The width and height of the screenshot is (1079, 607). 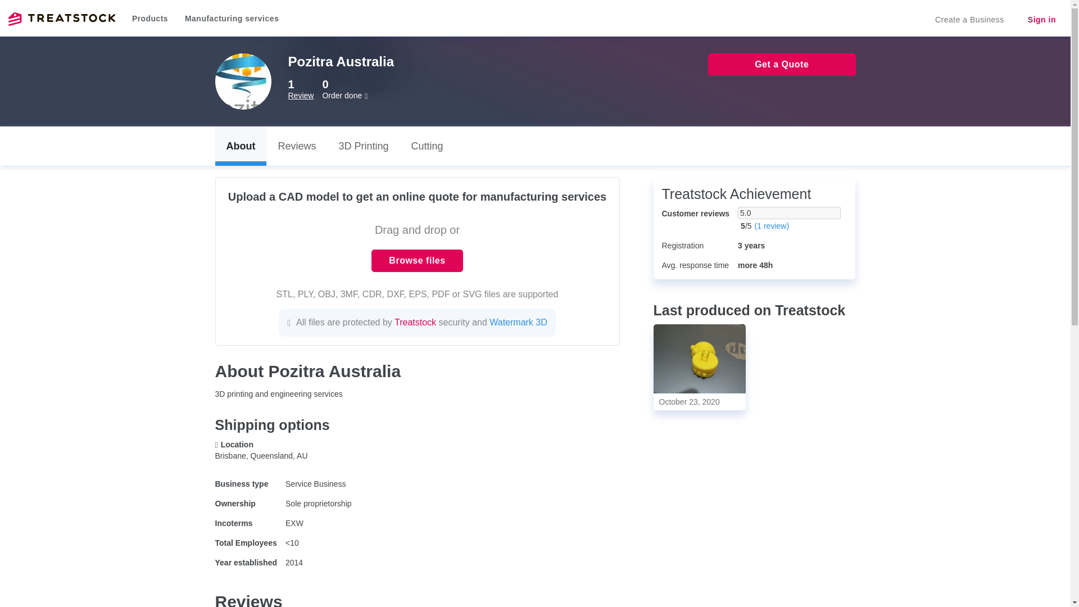 I want to click on Treatstock 3D Printing Services, so click(x=62, y=19).